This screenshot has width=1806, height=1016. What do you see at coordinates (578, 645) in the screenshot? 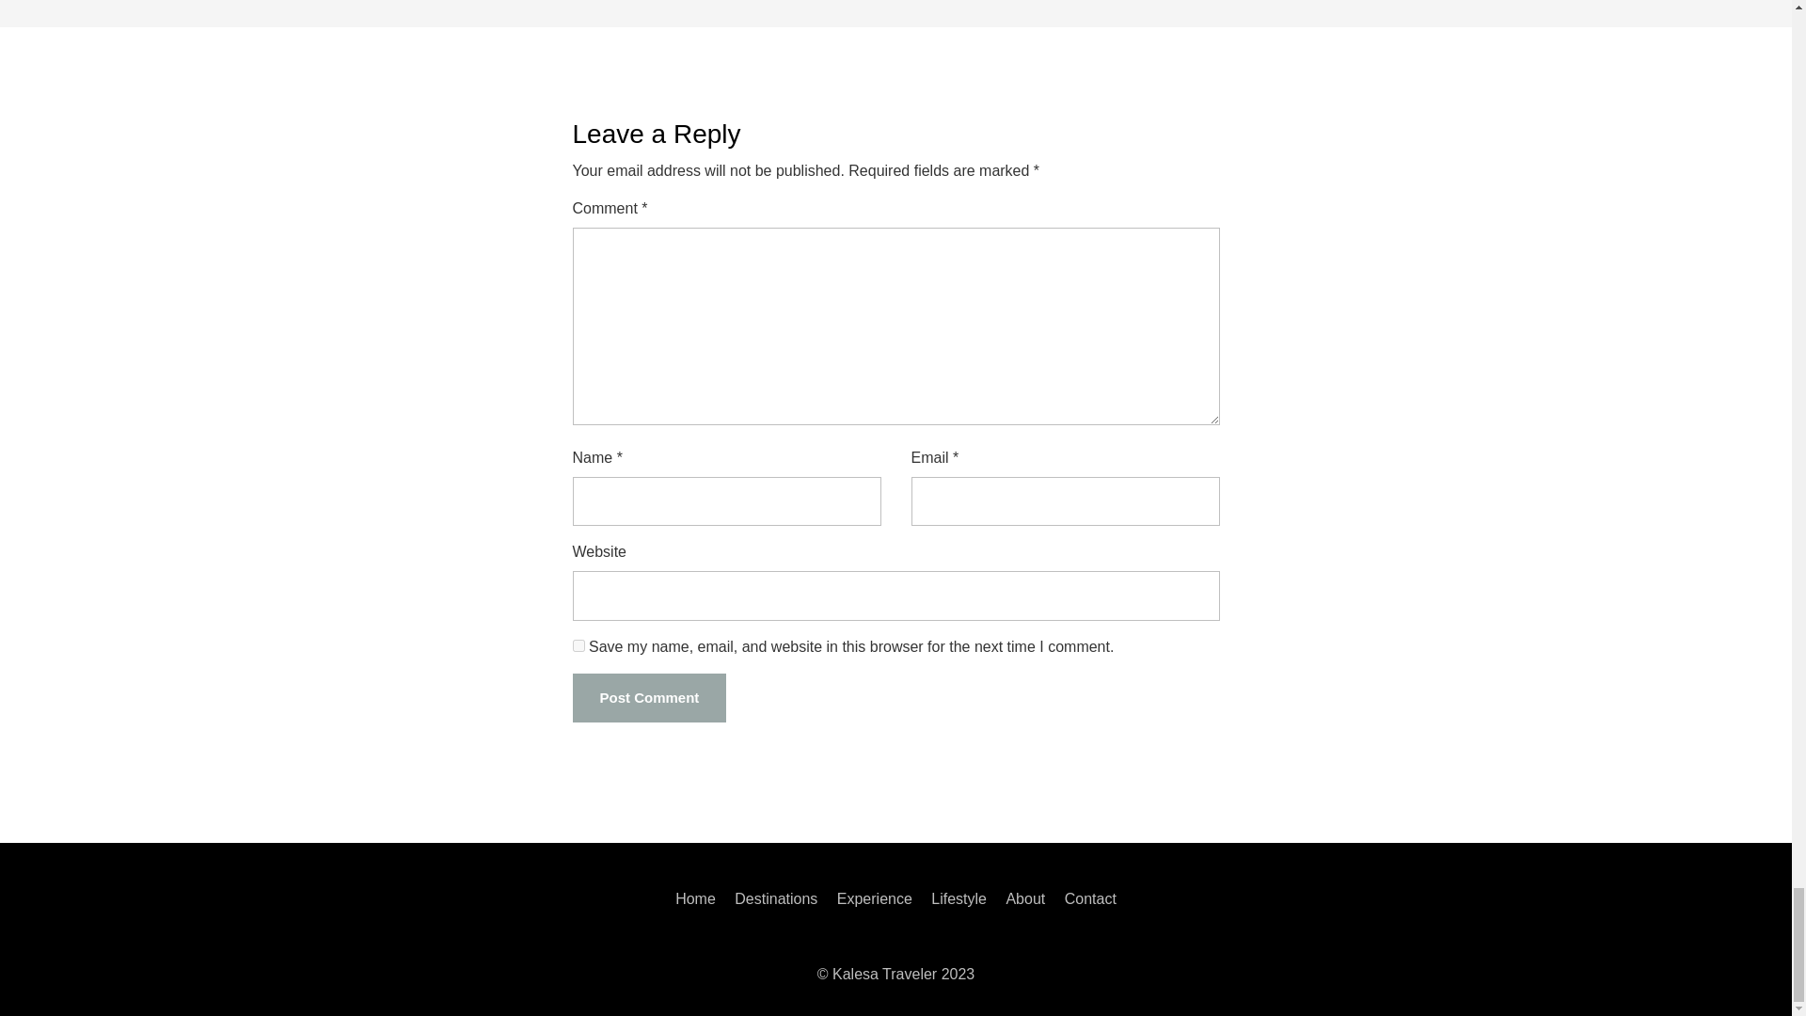
I see `yes` at bounding box center [578, 645].